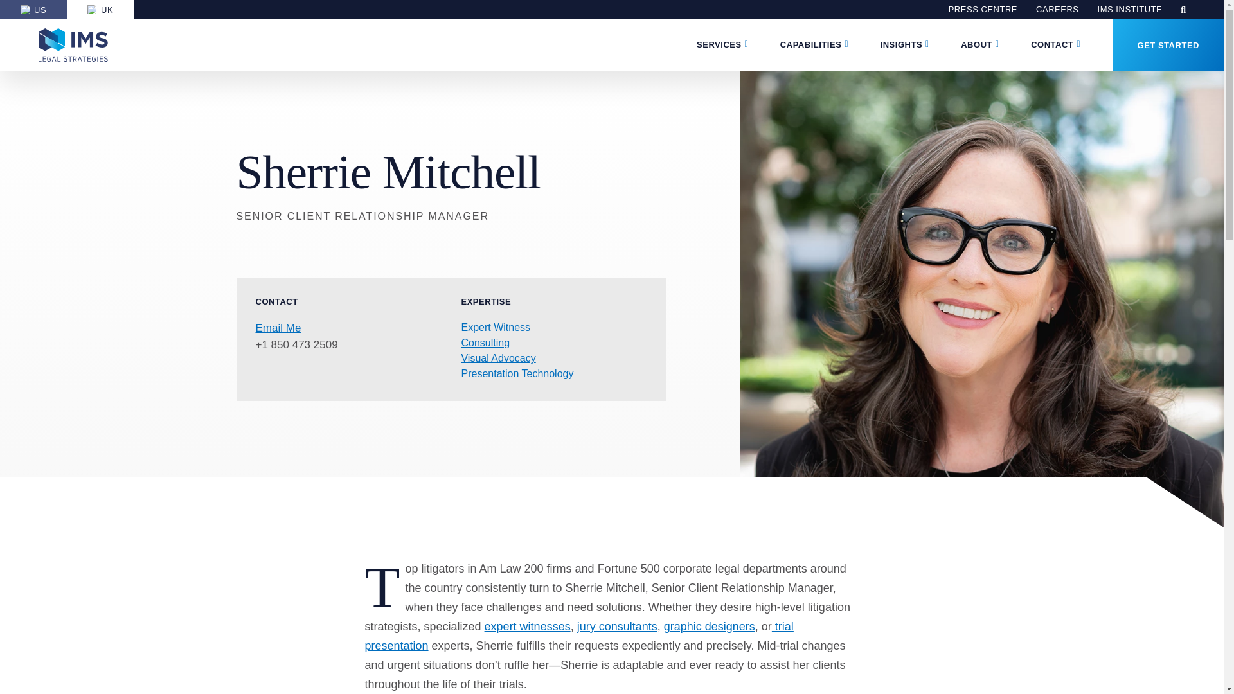 The image size is (1234, 694). I want to click on Email, so click(278, 328).